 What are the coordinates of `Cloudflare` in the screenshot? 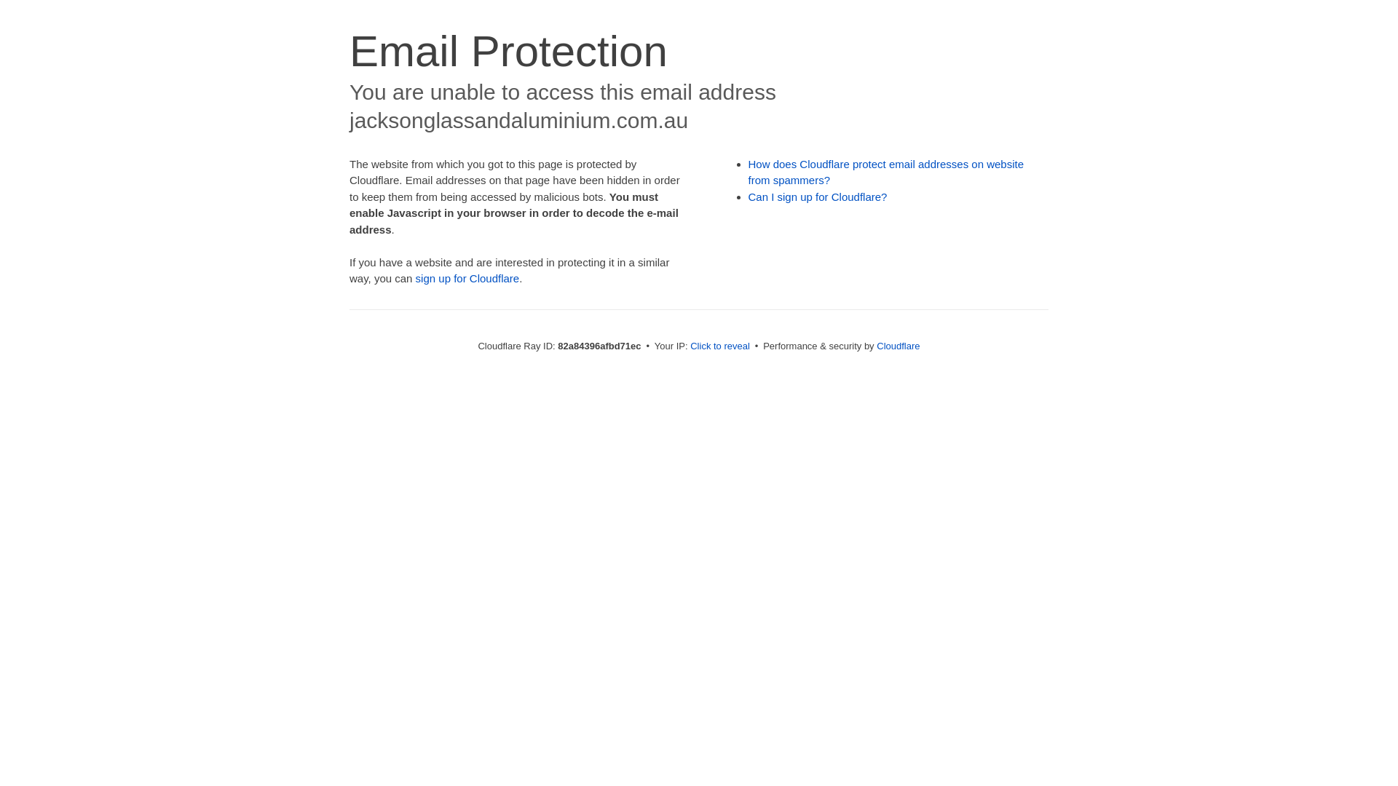 It's located at (899, 346).